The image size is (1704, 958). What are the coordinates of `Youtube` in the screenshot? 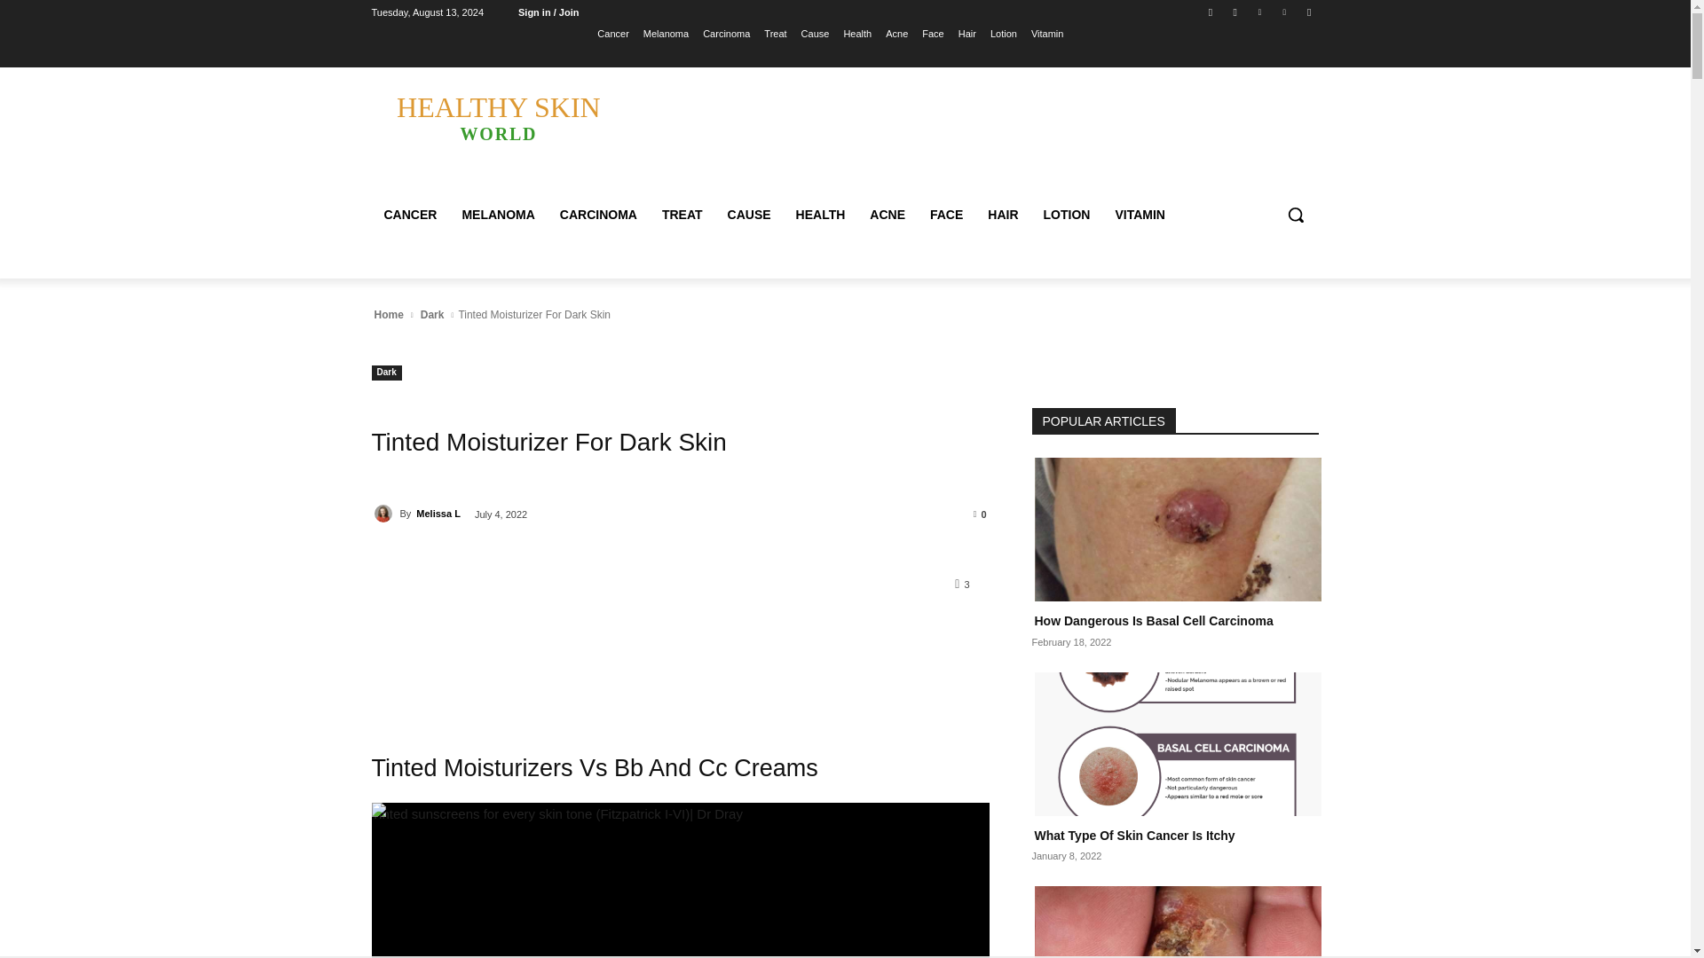 It's located at (1308, 12).